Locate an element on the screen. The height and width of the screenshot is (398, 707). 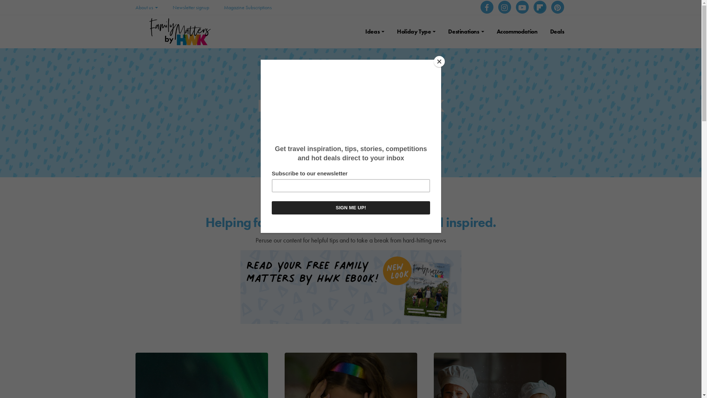
Accommodation is located at coordinates (517, 32).